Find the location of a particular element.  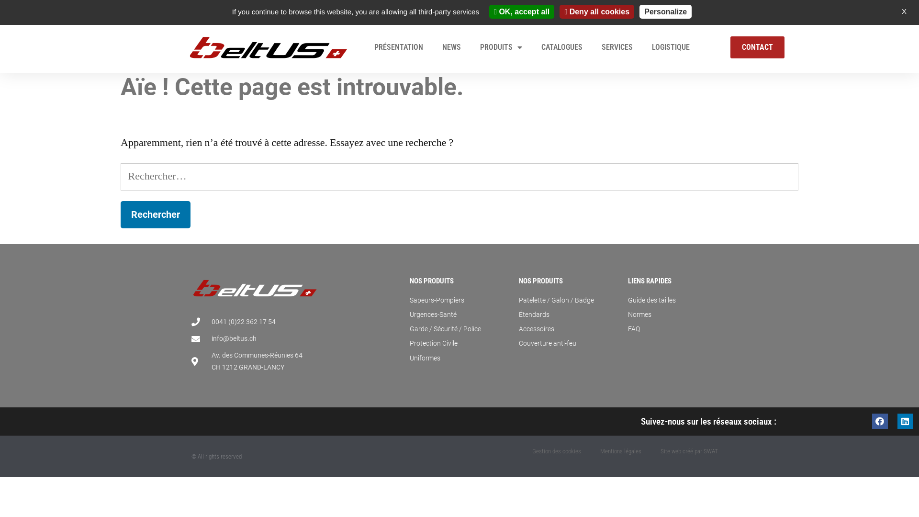

NEWS is located at coordinates (452, 47).